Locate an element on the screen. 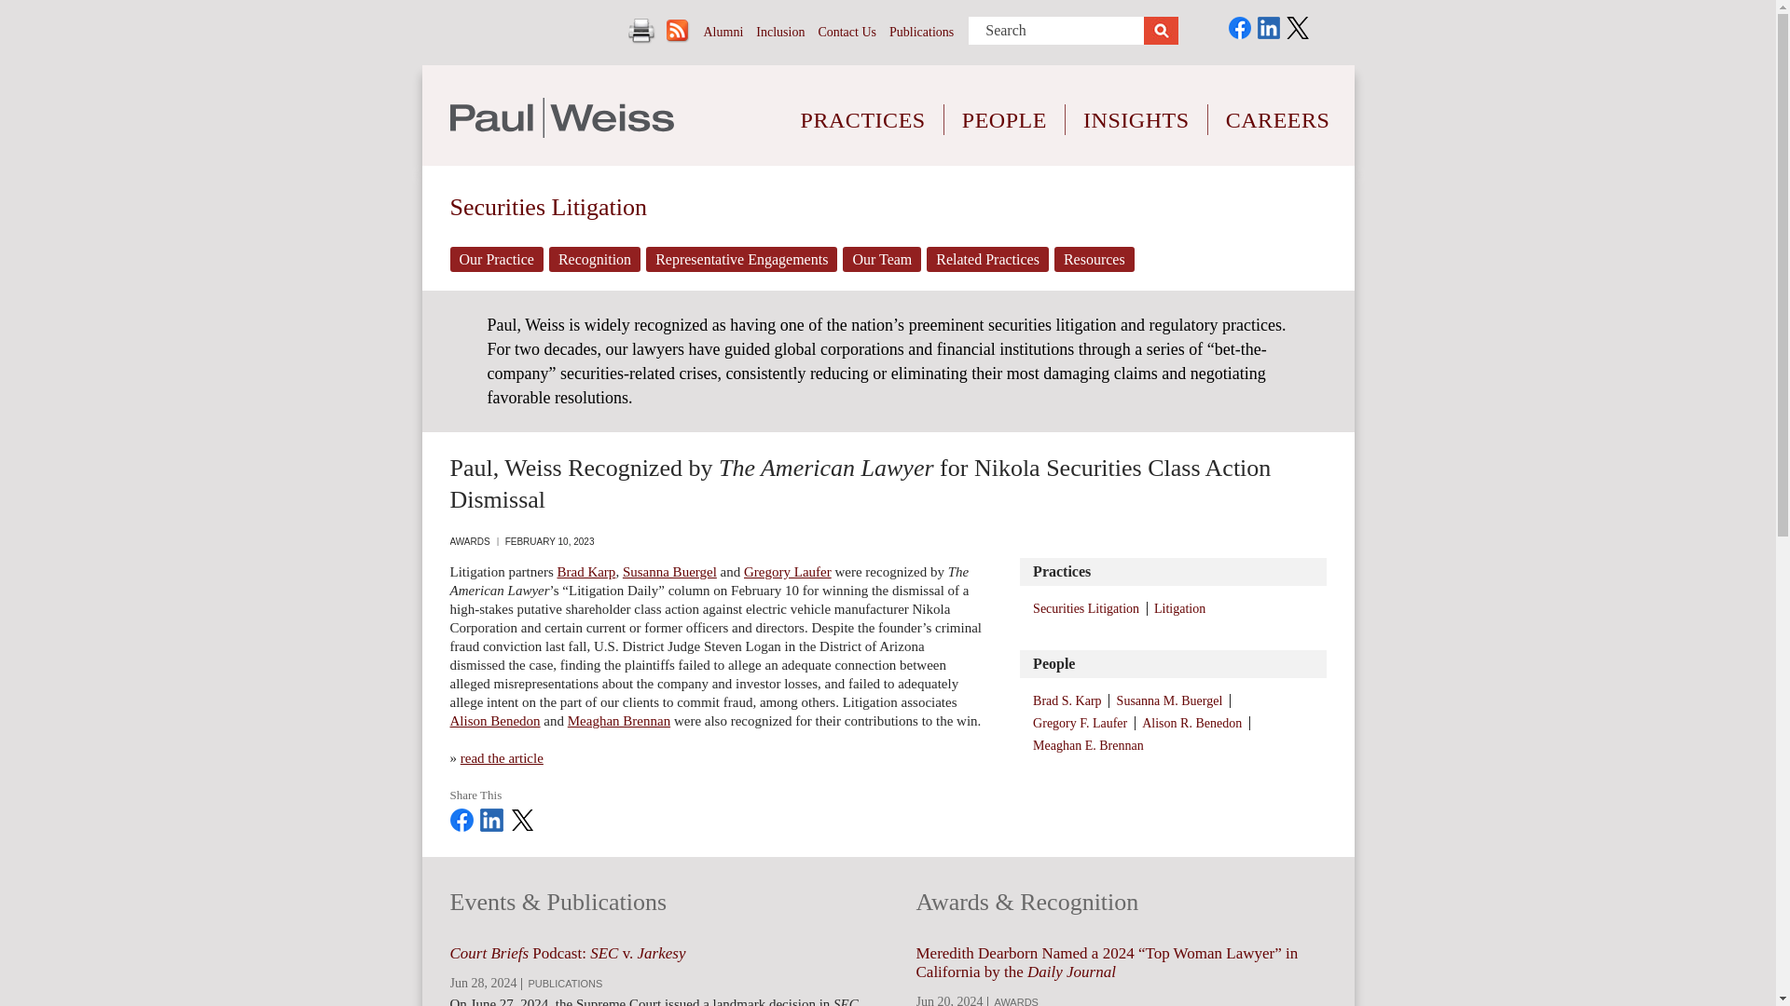 This screenshot has width=1790, height=1006. Print is located at coordinates (641, 31).